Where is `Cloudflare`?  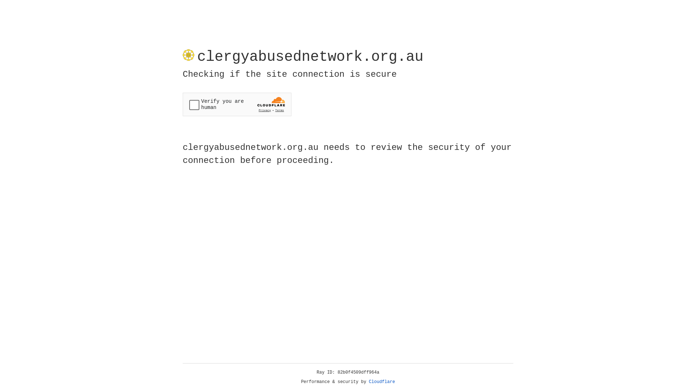
Cloudflare is located at coordinates (382, 382).